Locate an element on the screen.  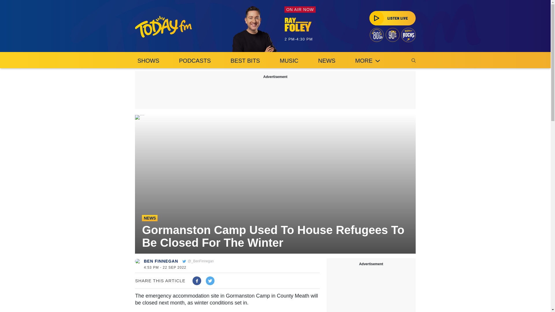
Podcasts is located at coordinates (195, 60).